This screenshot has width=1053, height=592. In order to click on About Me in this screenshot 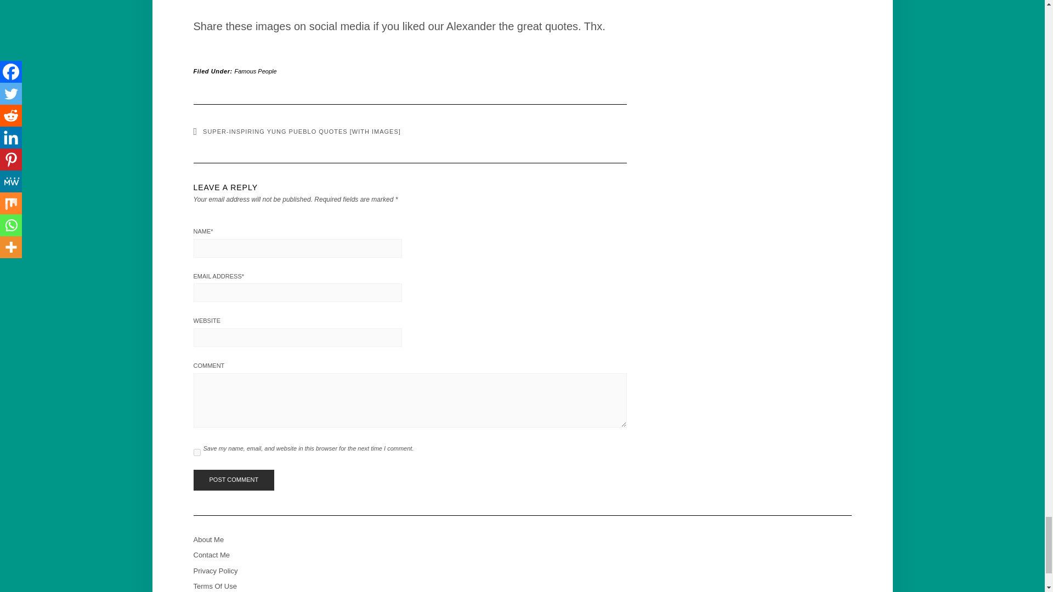, I will do `click(208, 539)`.